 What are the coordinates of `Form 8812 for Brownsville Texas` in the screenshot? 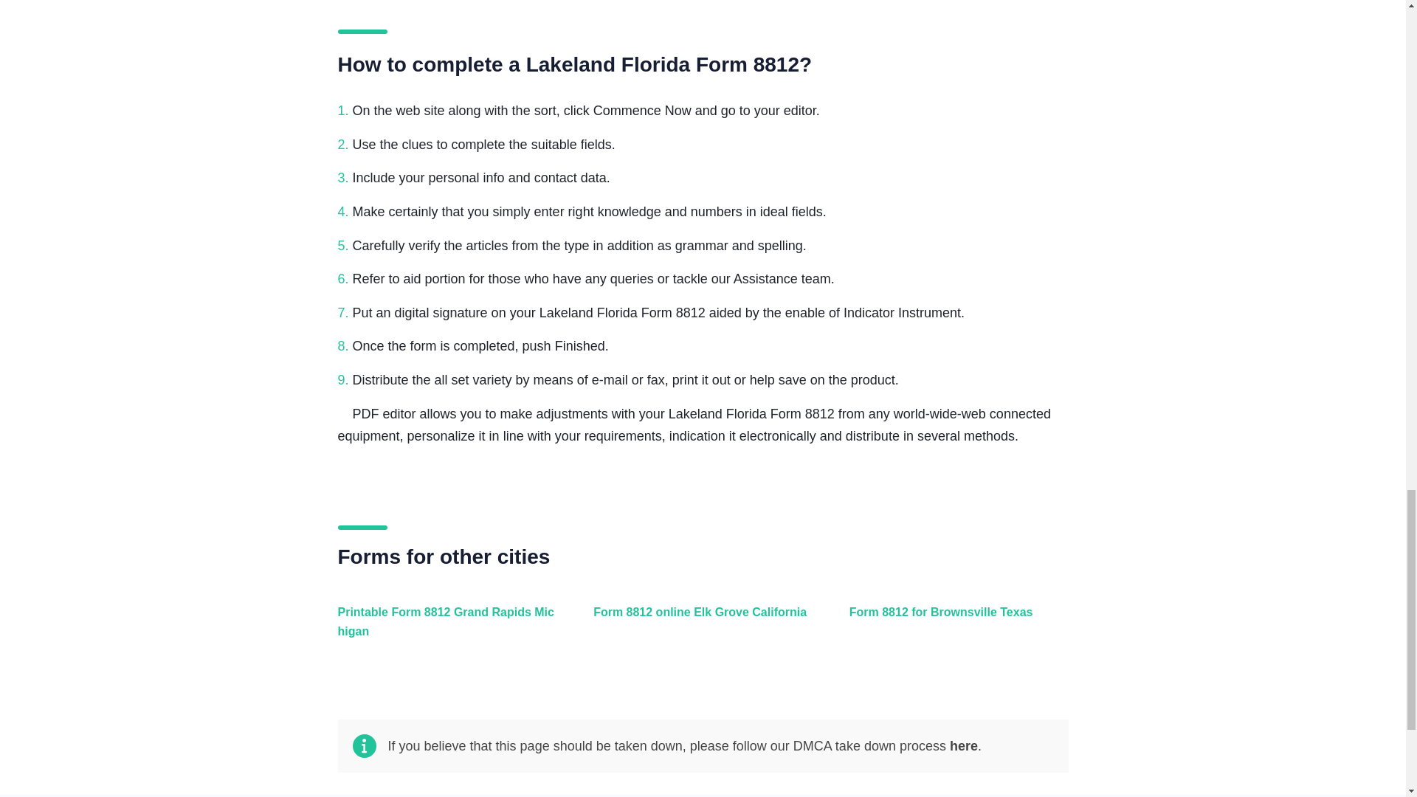 It's located at (955, 629).